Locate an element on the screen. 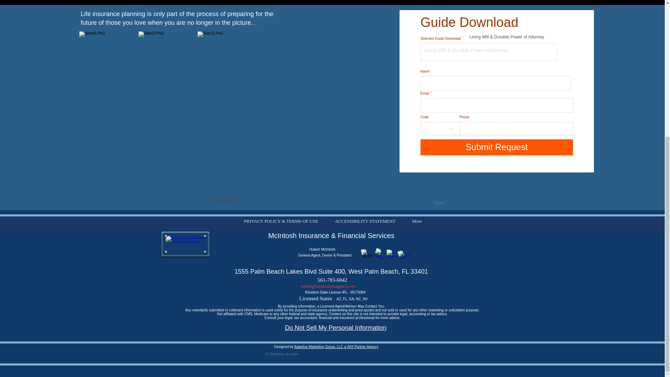  Previous is located at coordinates (237, 201).